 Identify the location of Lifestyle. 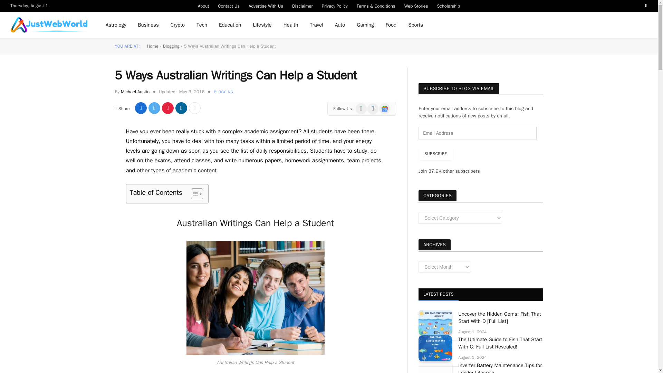
(262, 25).